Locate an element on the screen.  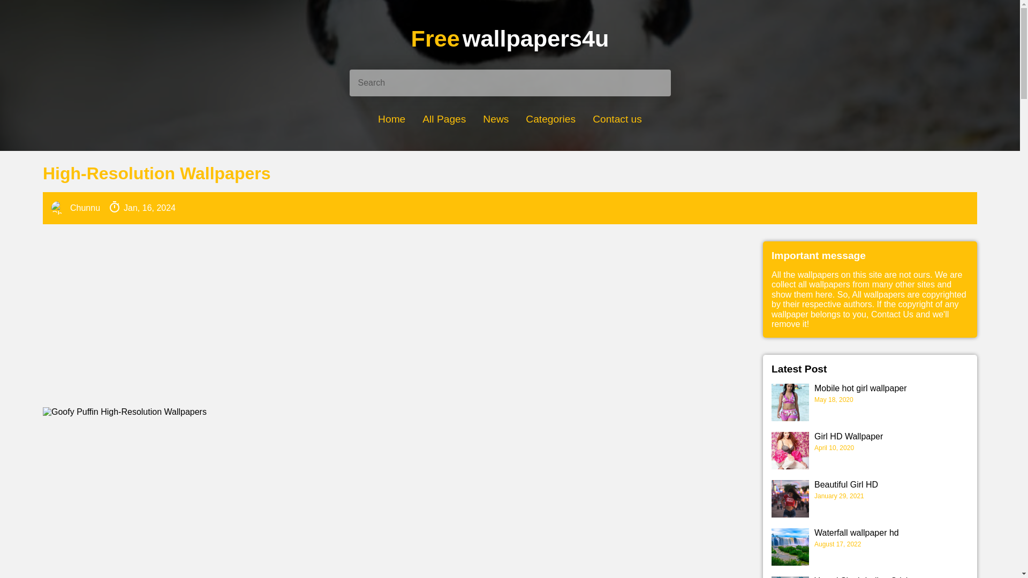
Waterfall wallpaper hd is located at coordinates (891, 533).